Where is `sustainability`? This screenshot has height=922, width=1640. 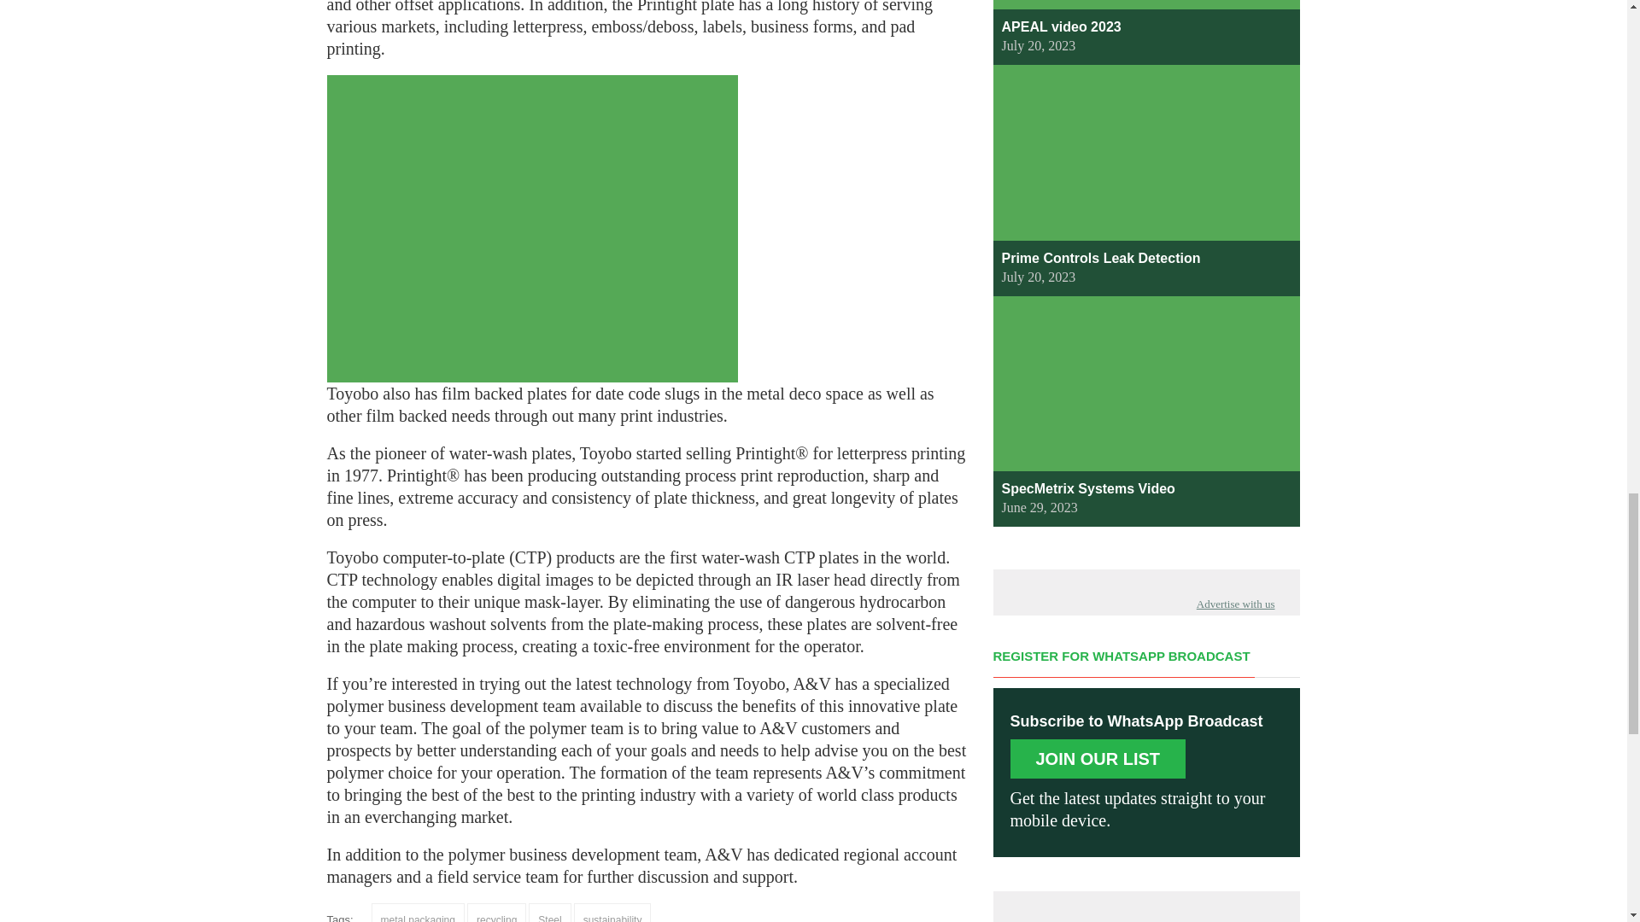 sustainability is located at coordinates (612, 913).